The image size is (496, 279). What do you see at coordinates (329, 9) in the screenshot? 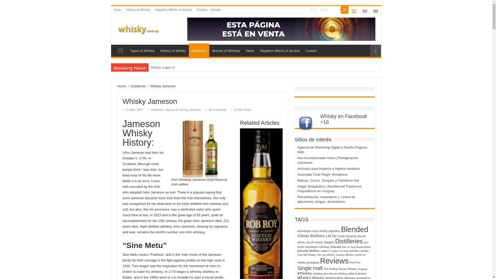
I see `Search` at bounding box center [329, 9].